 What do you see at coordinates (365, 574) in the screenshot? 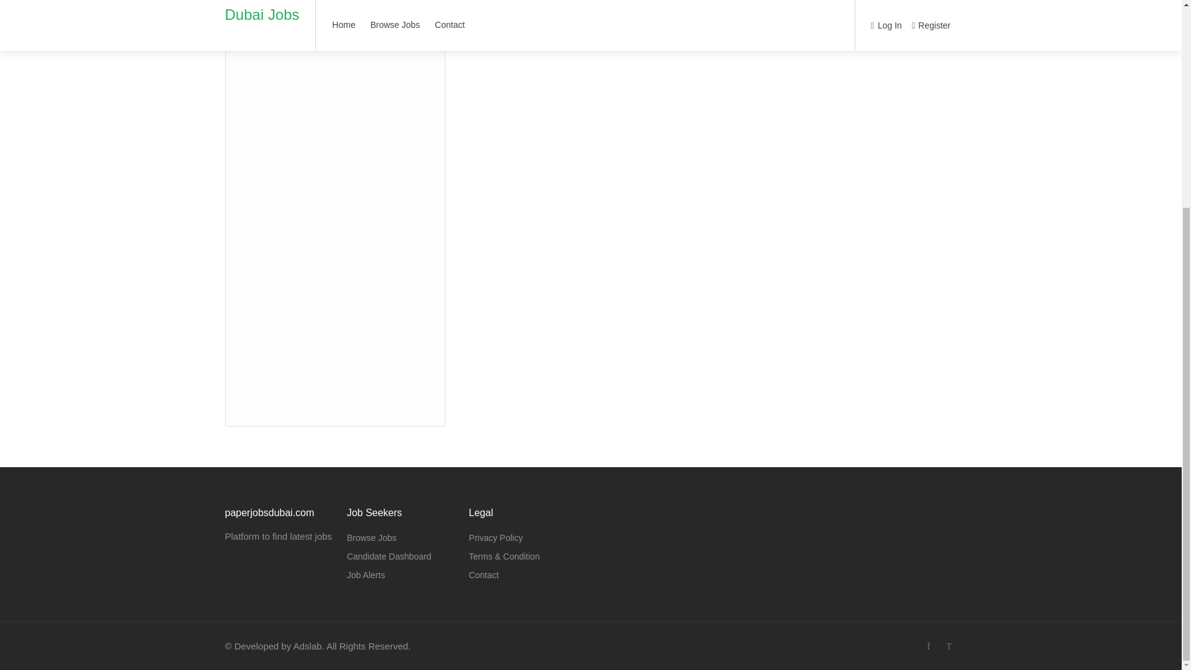
I see `Job Alerts` at bounding box center [365, 574].